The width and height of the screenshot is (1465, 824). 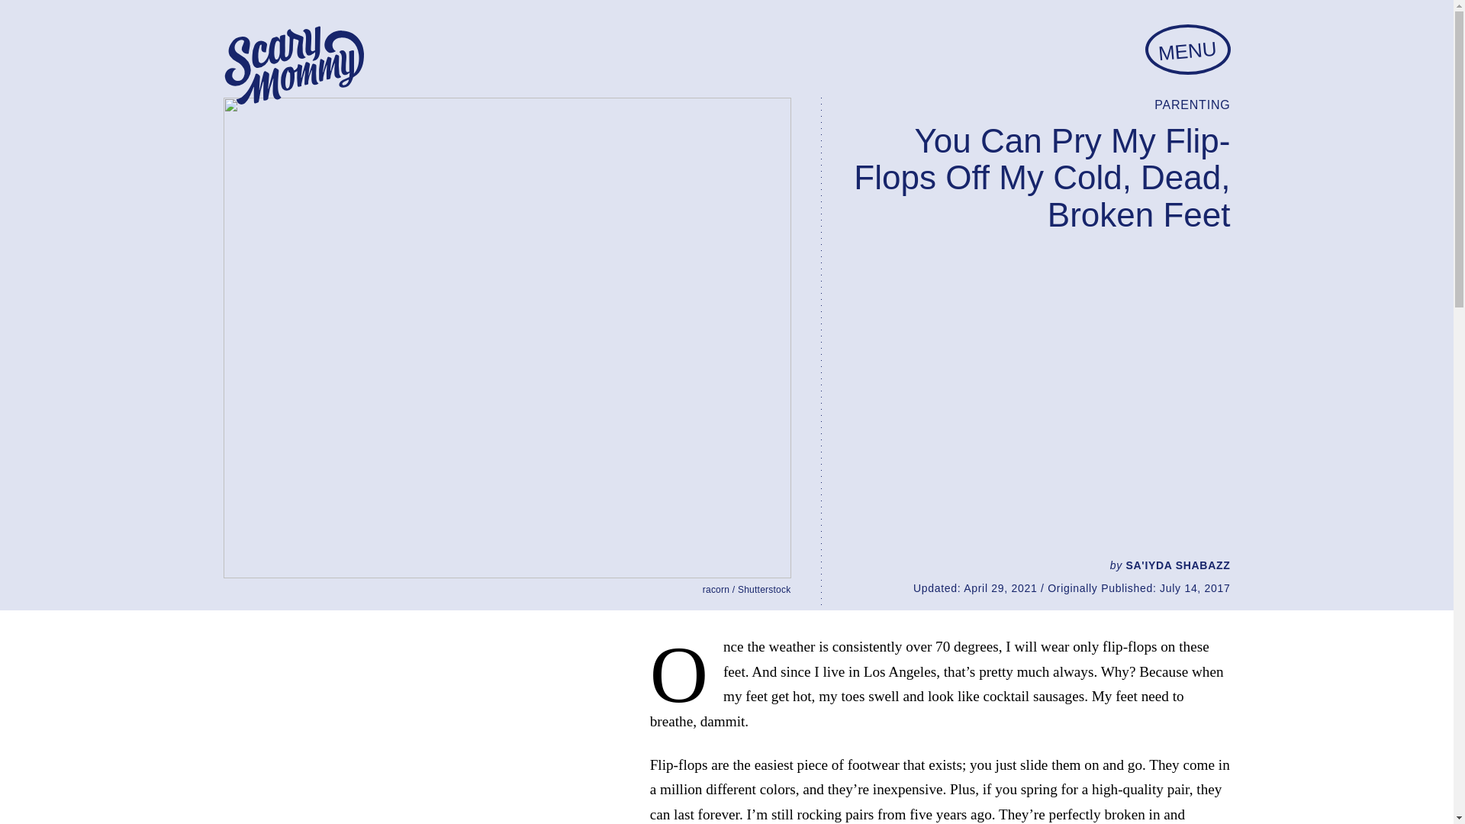 What do you see at coordinates (293, 66) in the screenshot?
I see `Scary Mommy` at bounding box center [293, 66].